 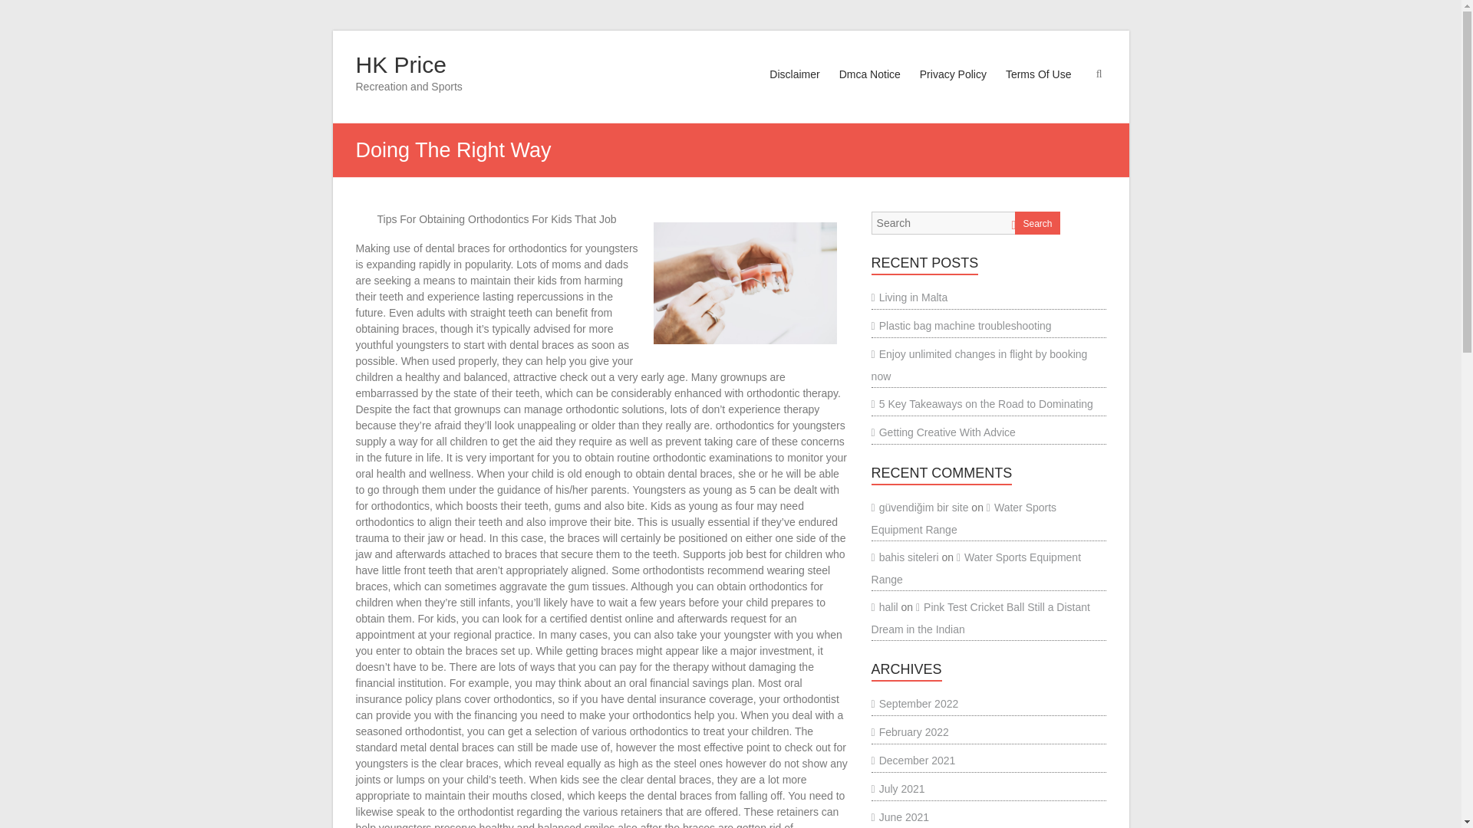 I want to click on Plastic bag machine troubleshooting, so click(x=961, y=325).